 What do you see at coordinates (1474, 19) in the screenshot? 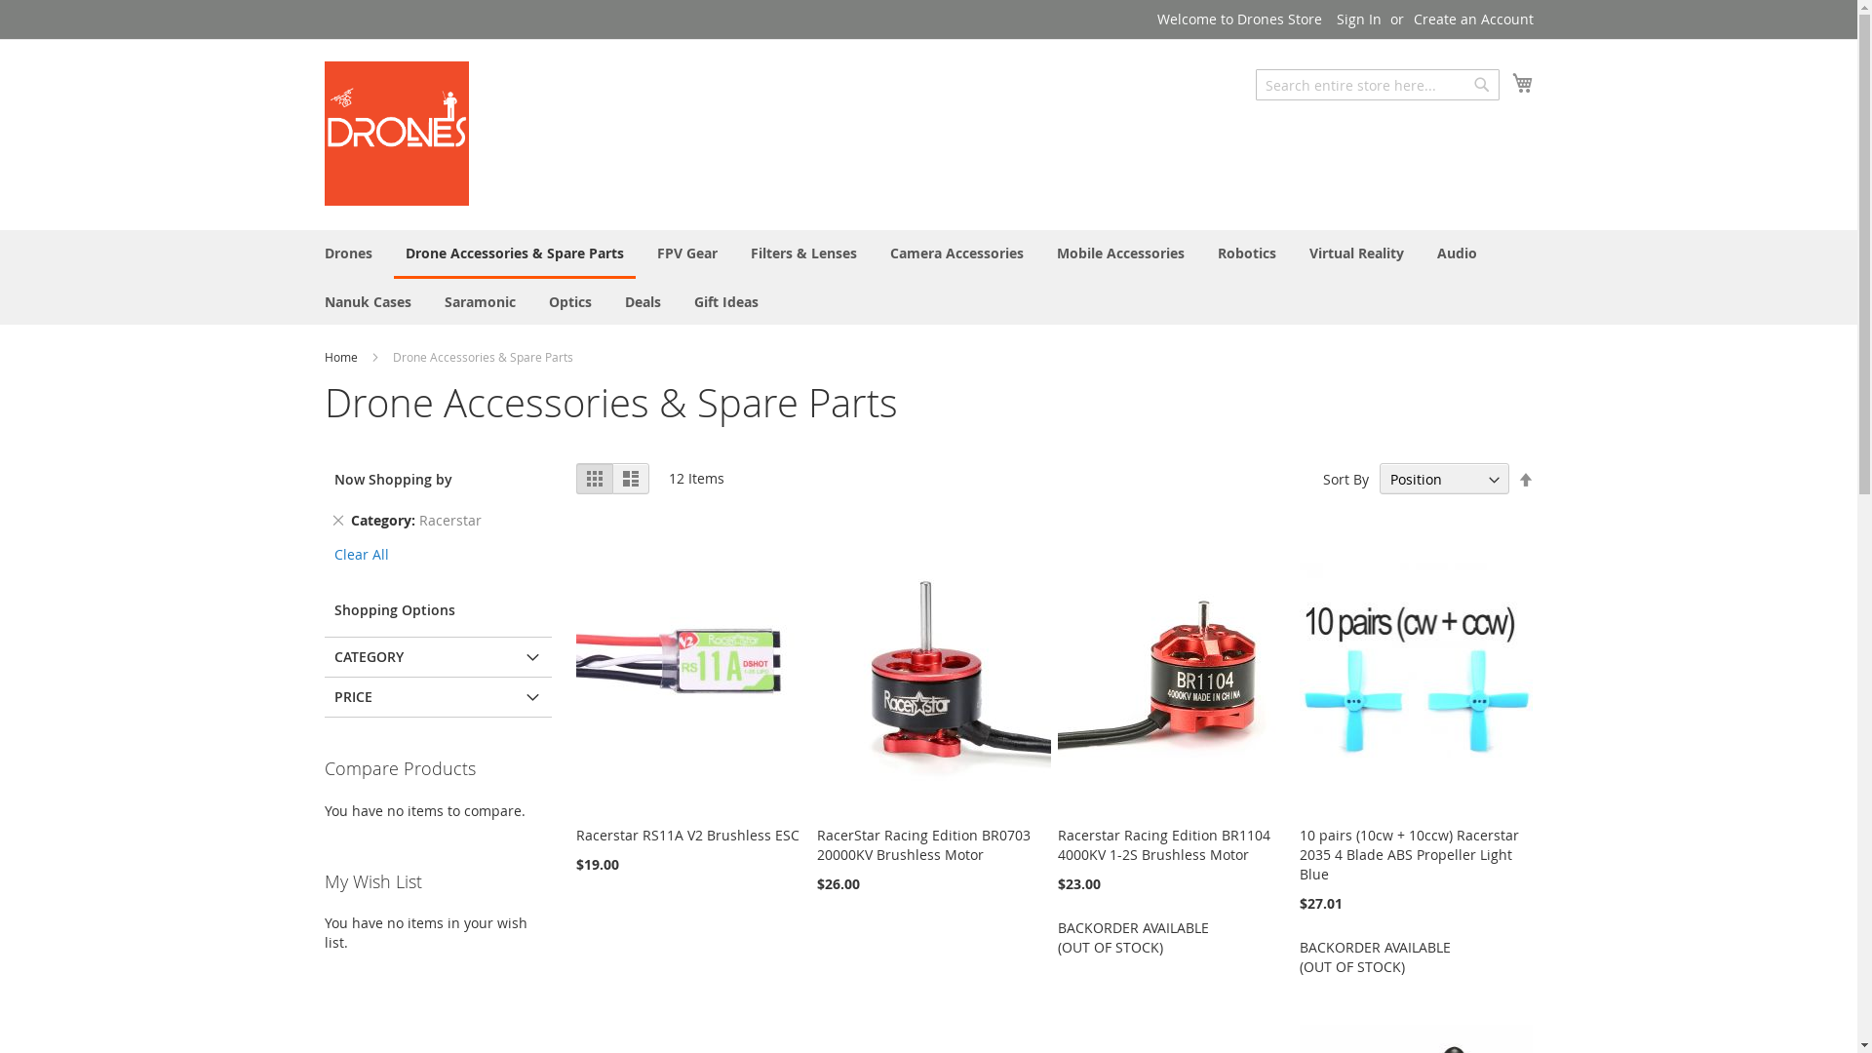
I see `Create an Account` at bounding box center [1474, 19].